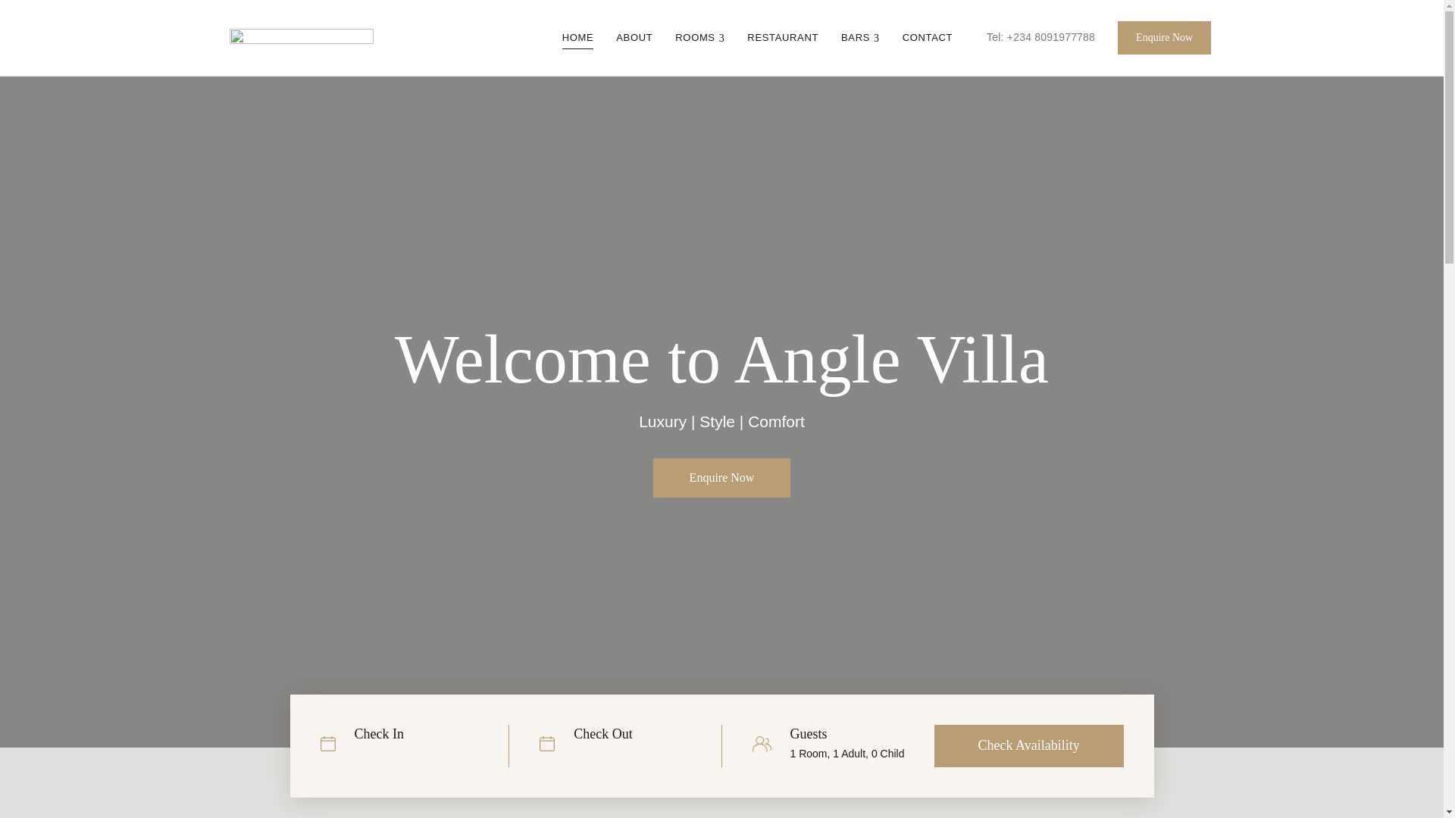  Describe the element at coordinates (1164, 38) in the screenshot. I see `Enquire Now` at that location.